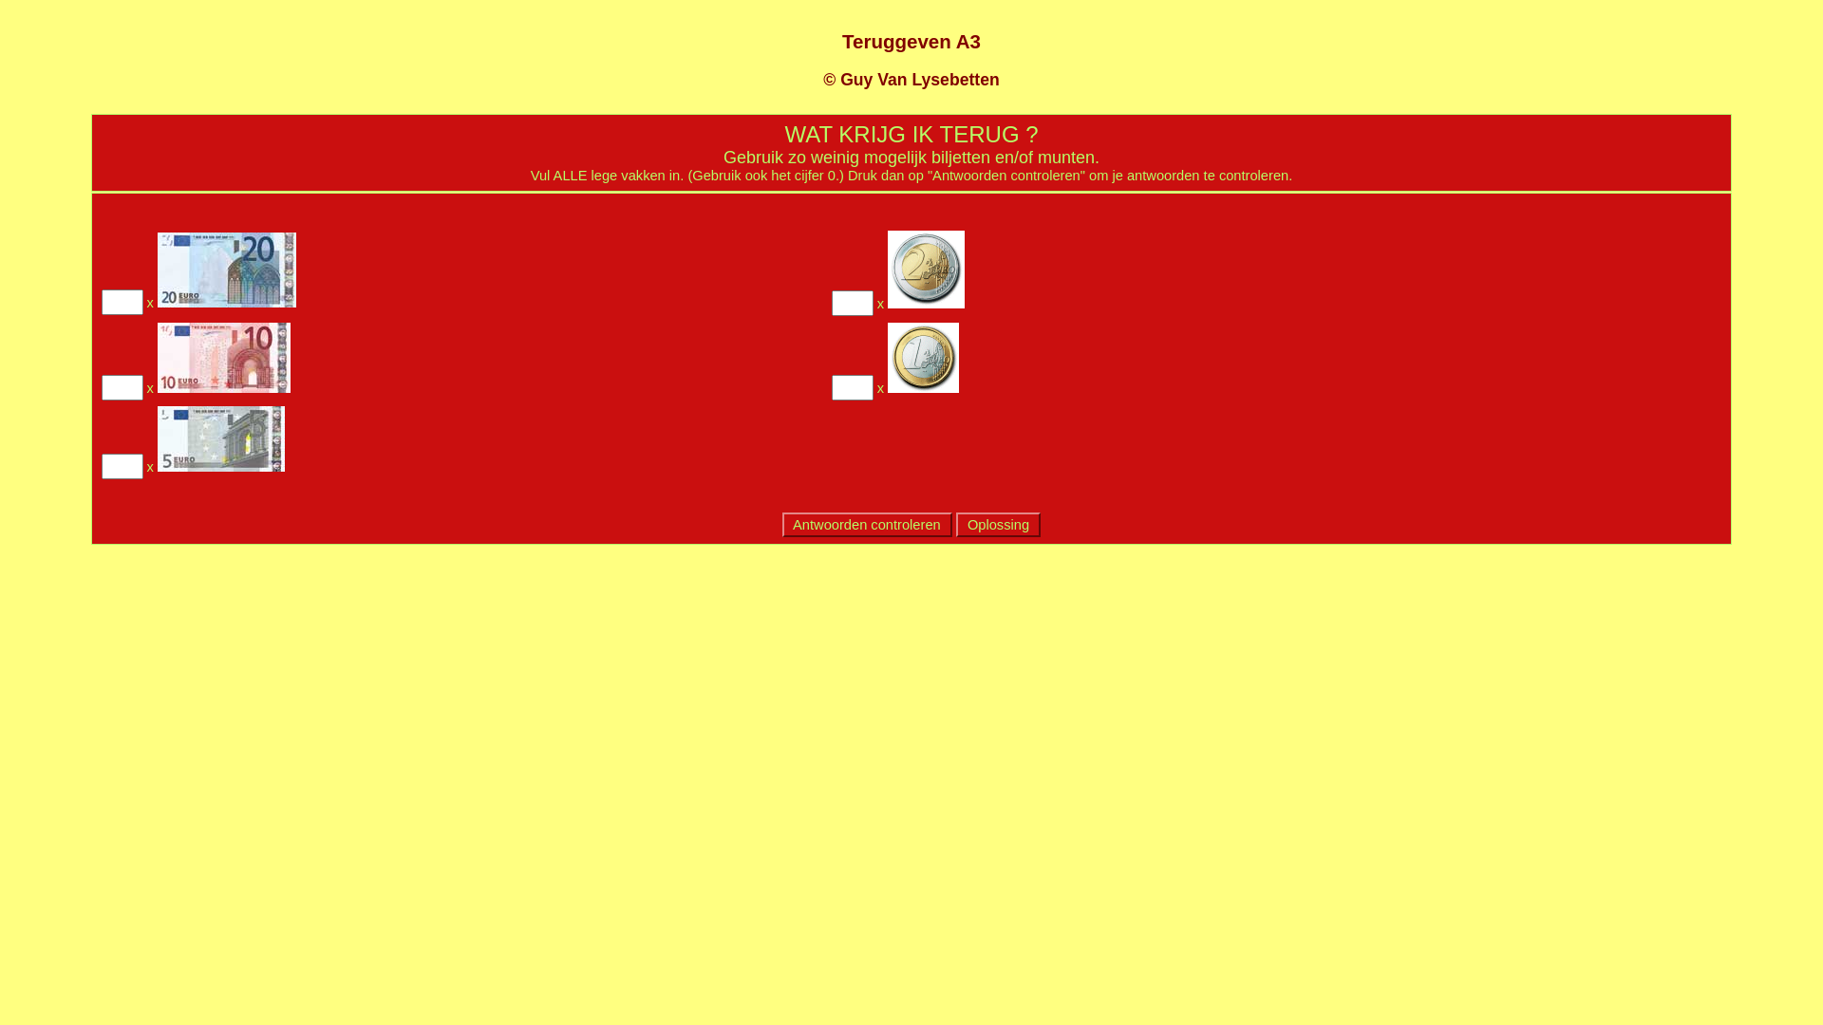 The image size is (1823, 1025). I want to click on 1 euro, so click(923, 358).